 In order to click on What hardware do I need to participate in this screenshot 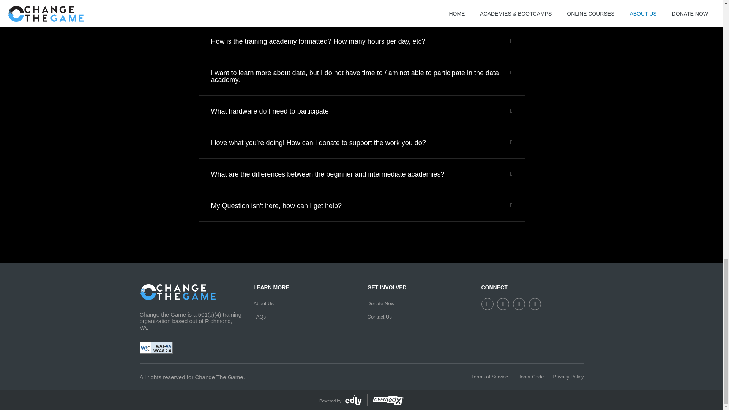, I will do `click(270, 111)`.